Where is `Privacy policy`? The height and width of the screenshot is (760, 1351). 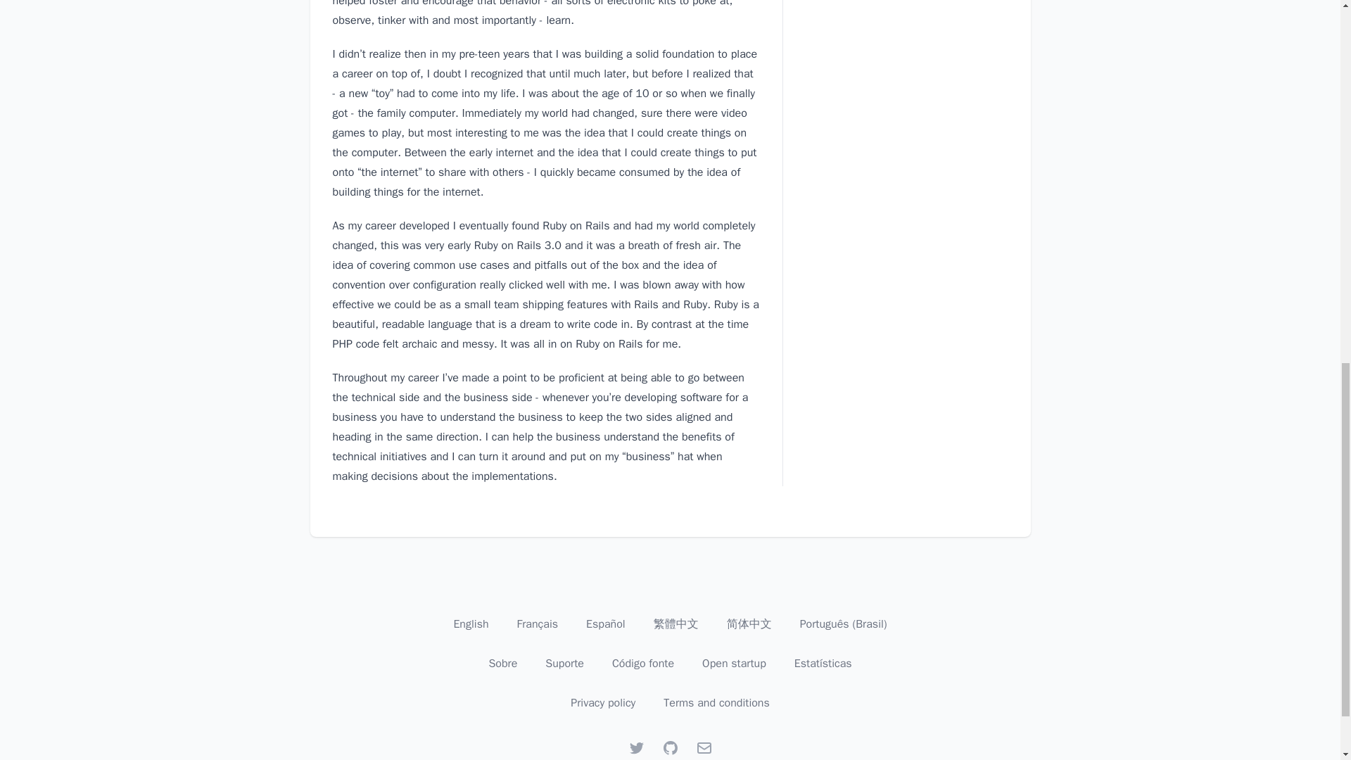
Privacy policy is located at coordinates (602, 702).